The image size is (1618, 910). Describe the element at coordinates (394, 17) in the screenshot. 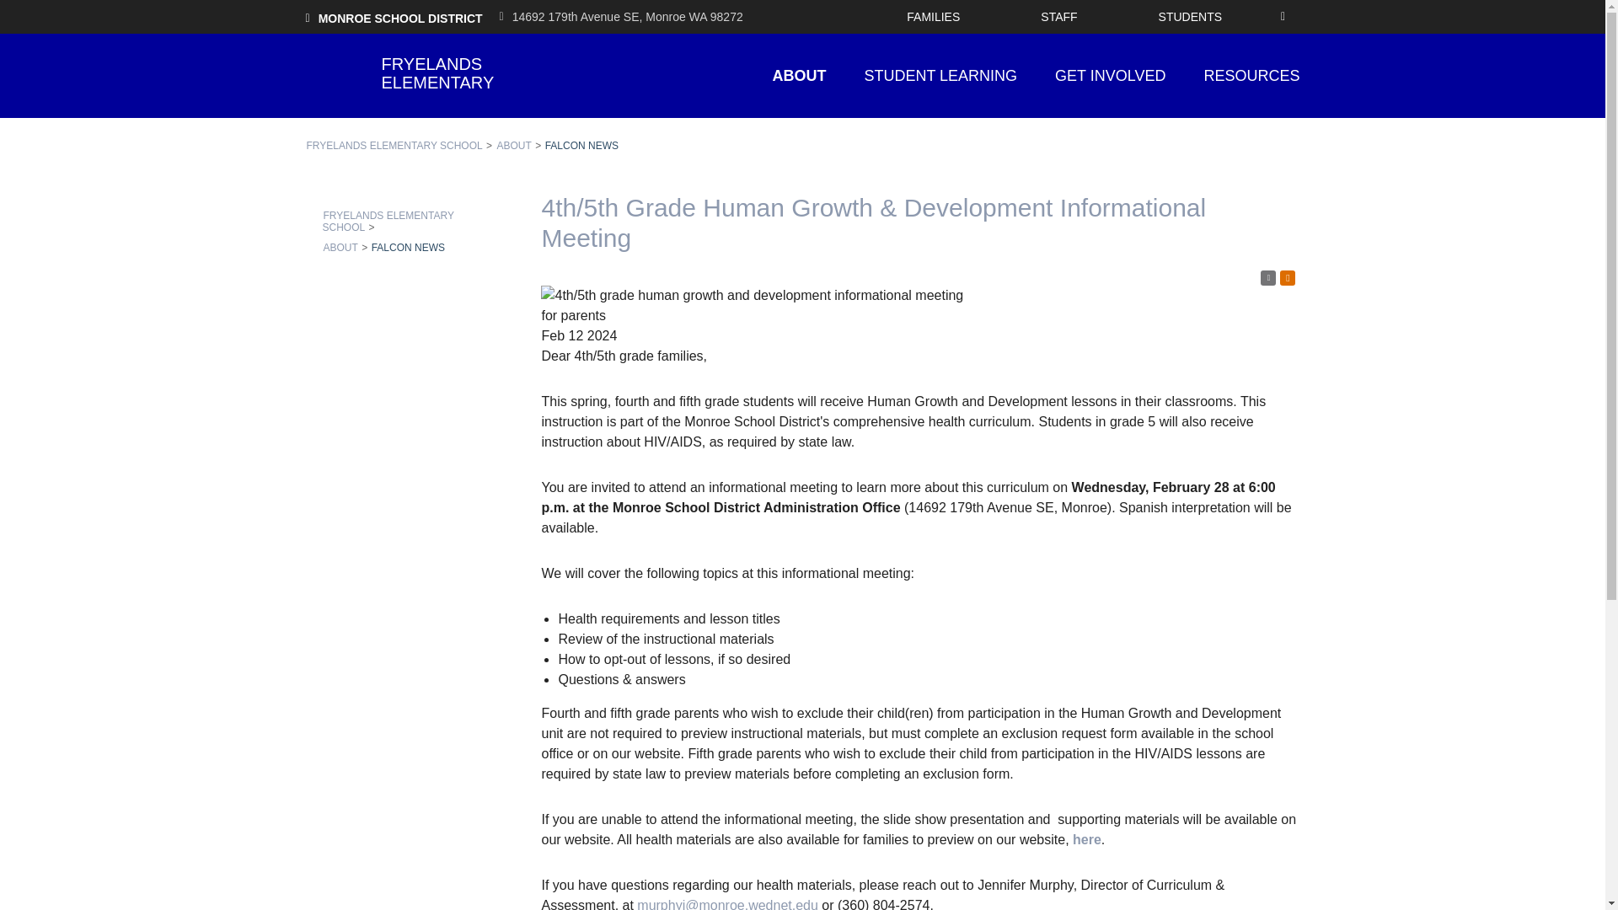

I see `MONROE SCHOOL DISTRICT` at that location.